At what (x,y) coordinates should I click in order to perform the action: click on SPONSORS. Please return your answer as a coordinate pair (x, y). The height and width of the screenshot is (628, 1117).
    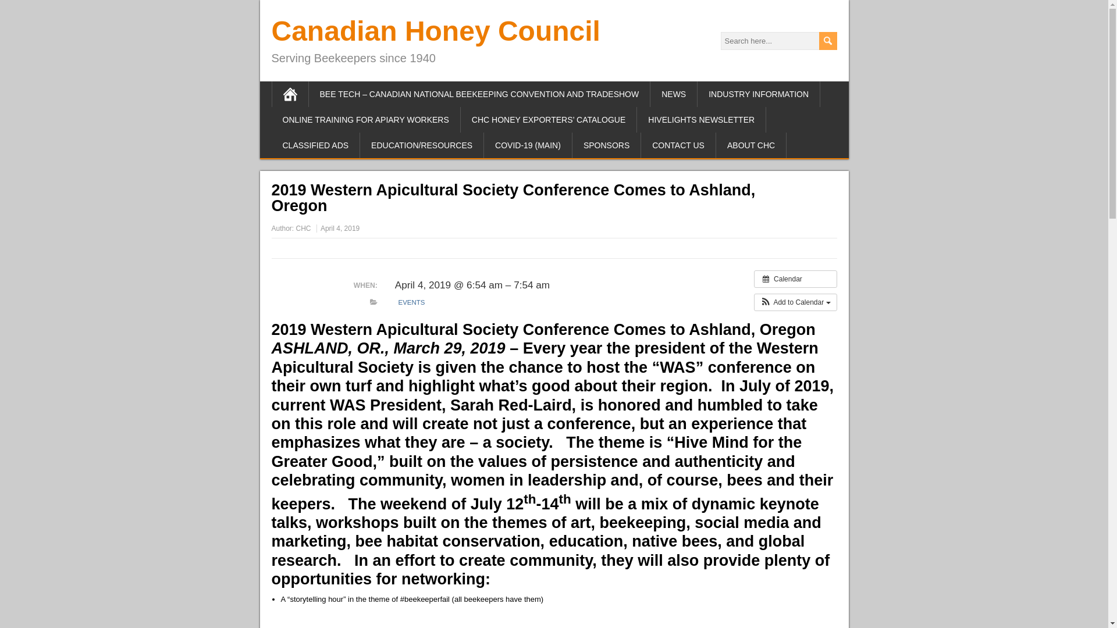
    Looking at the image, I should click on (606, 145).